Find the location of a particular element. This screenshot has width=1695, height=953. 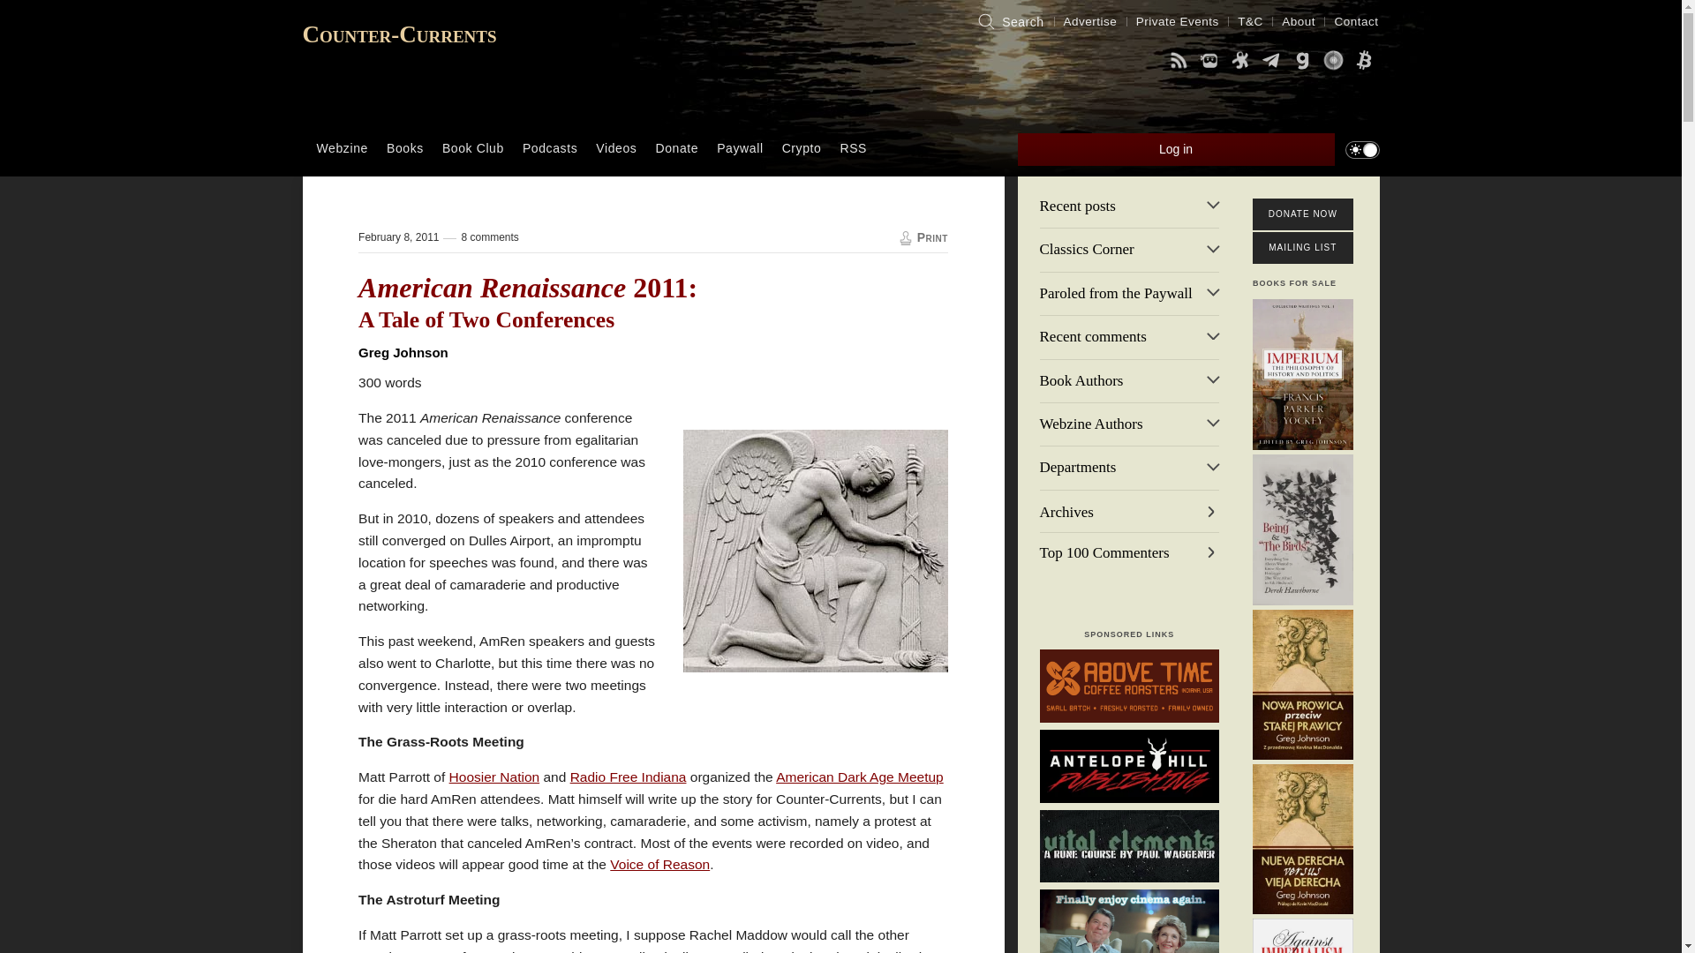

Crypto is located at coordinates (802, 147).